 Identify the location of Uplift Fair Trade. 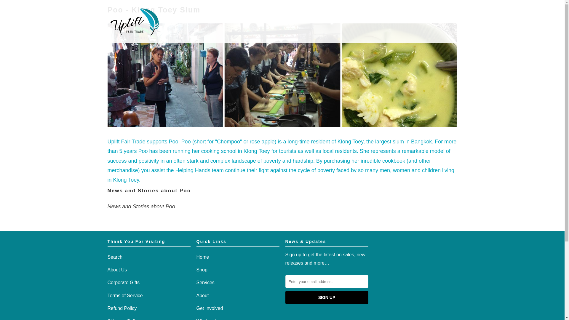
(135, 21).